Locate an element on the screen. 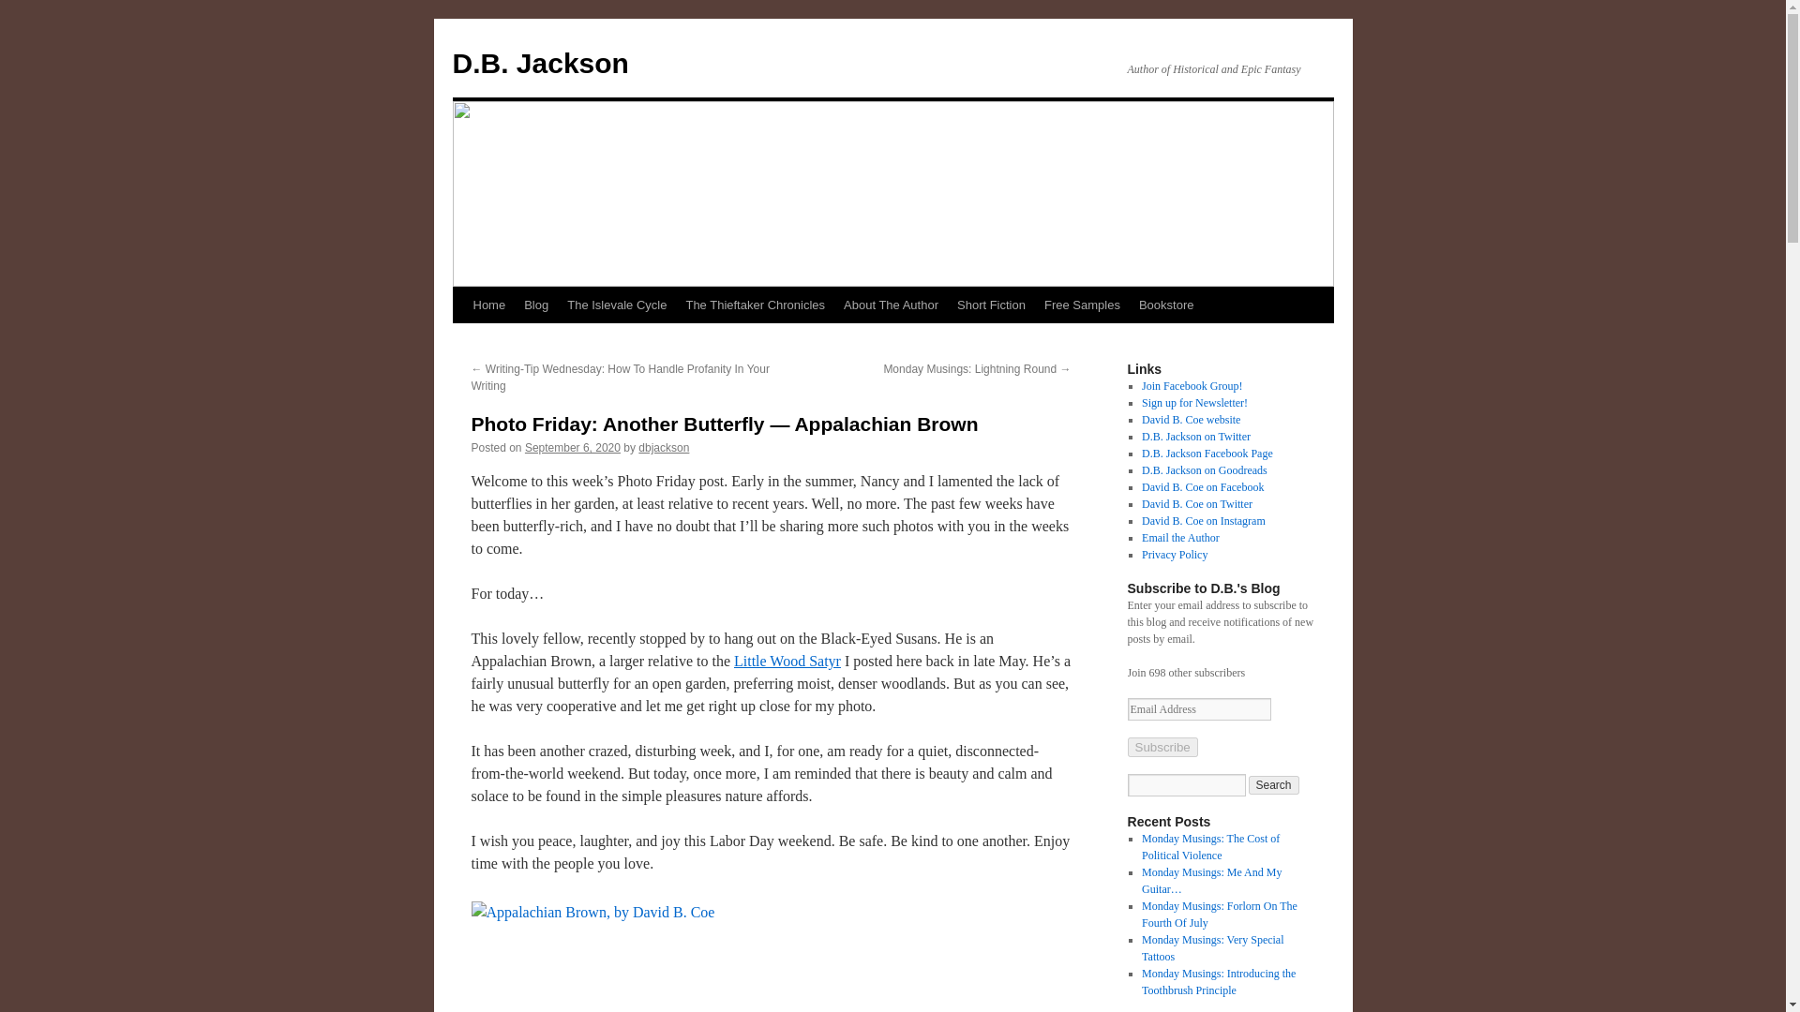 This screenshot has width=1800, height=1012. September 6, 2020 is located at coordinates (573, 447).